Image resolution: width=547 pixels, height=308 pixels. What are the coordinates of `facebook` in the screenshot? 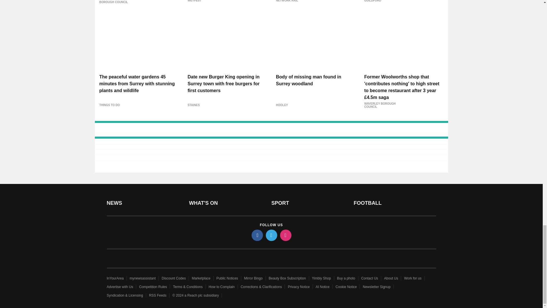 It's located at (257, 235).